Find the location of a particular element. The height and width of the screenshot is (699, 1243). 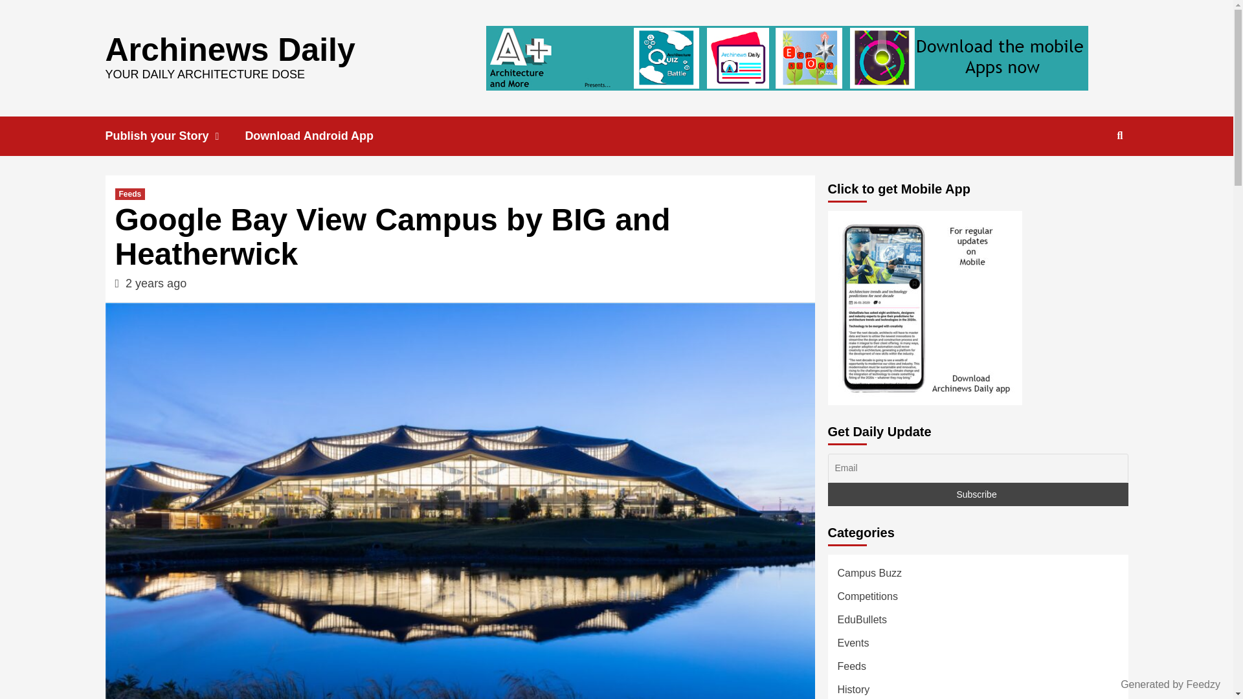

Search is located at coordinates (1120, 136).